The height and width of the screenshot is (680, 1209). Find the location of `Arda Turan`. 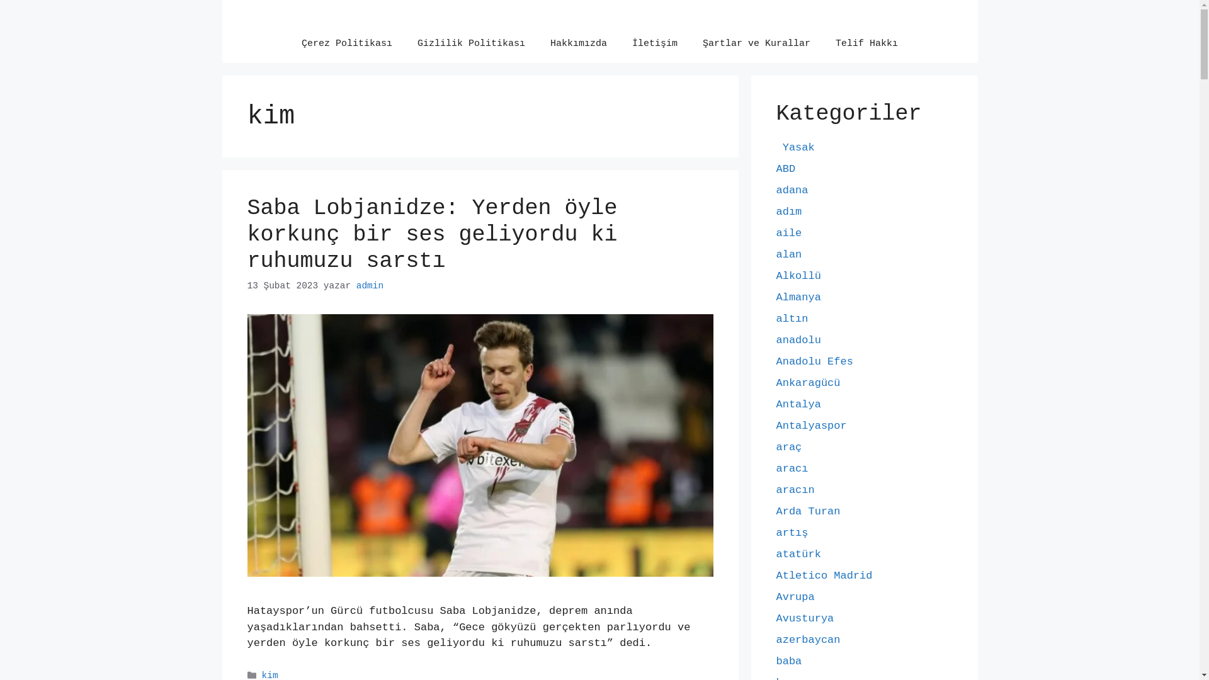

Arda Turan is located at coordinates (808, 511).